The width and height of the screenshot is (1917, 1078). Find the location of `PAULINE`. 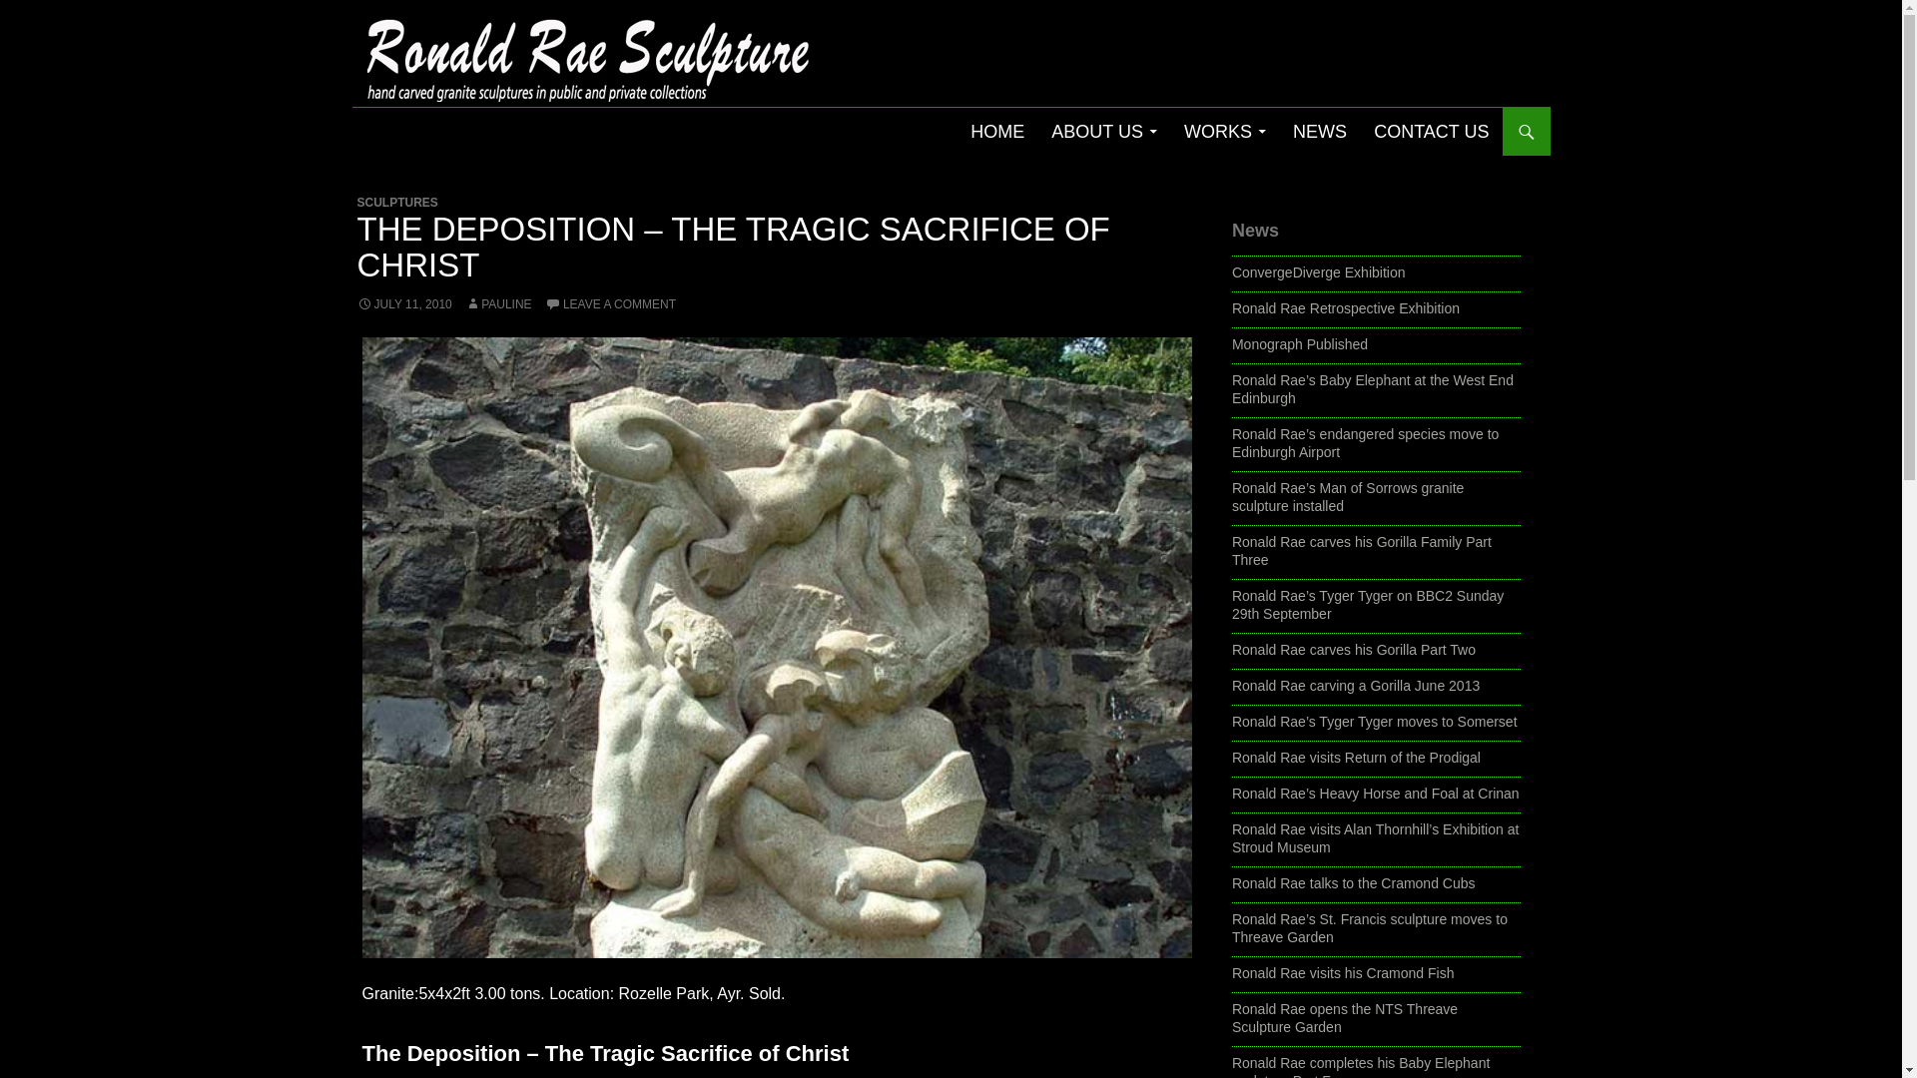

PAULINE is located at coordinates (497, 304).